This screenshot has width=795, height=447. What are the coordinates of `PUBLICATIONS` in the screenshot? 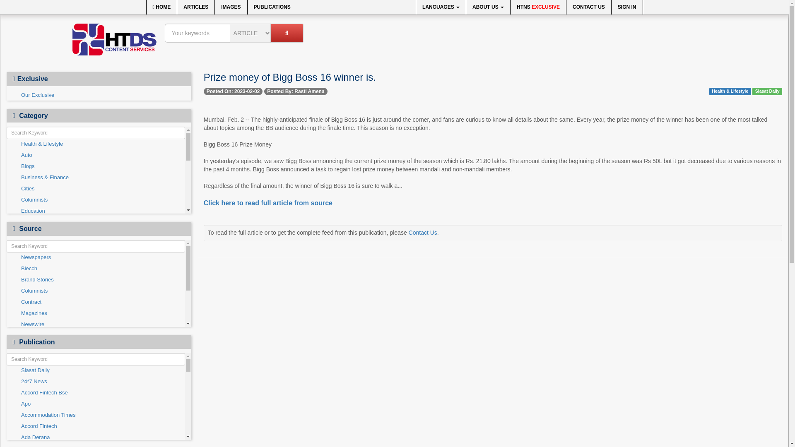 It's located at (272, 7).